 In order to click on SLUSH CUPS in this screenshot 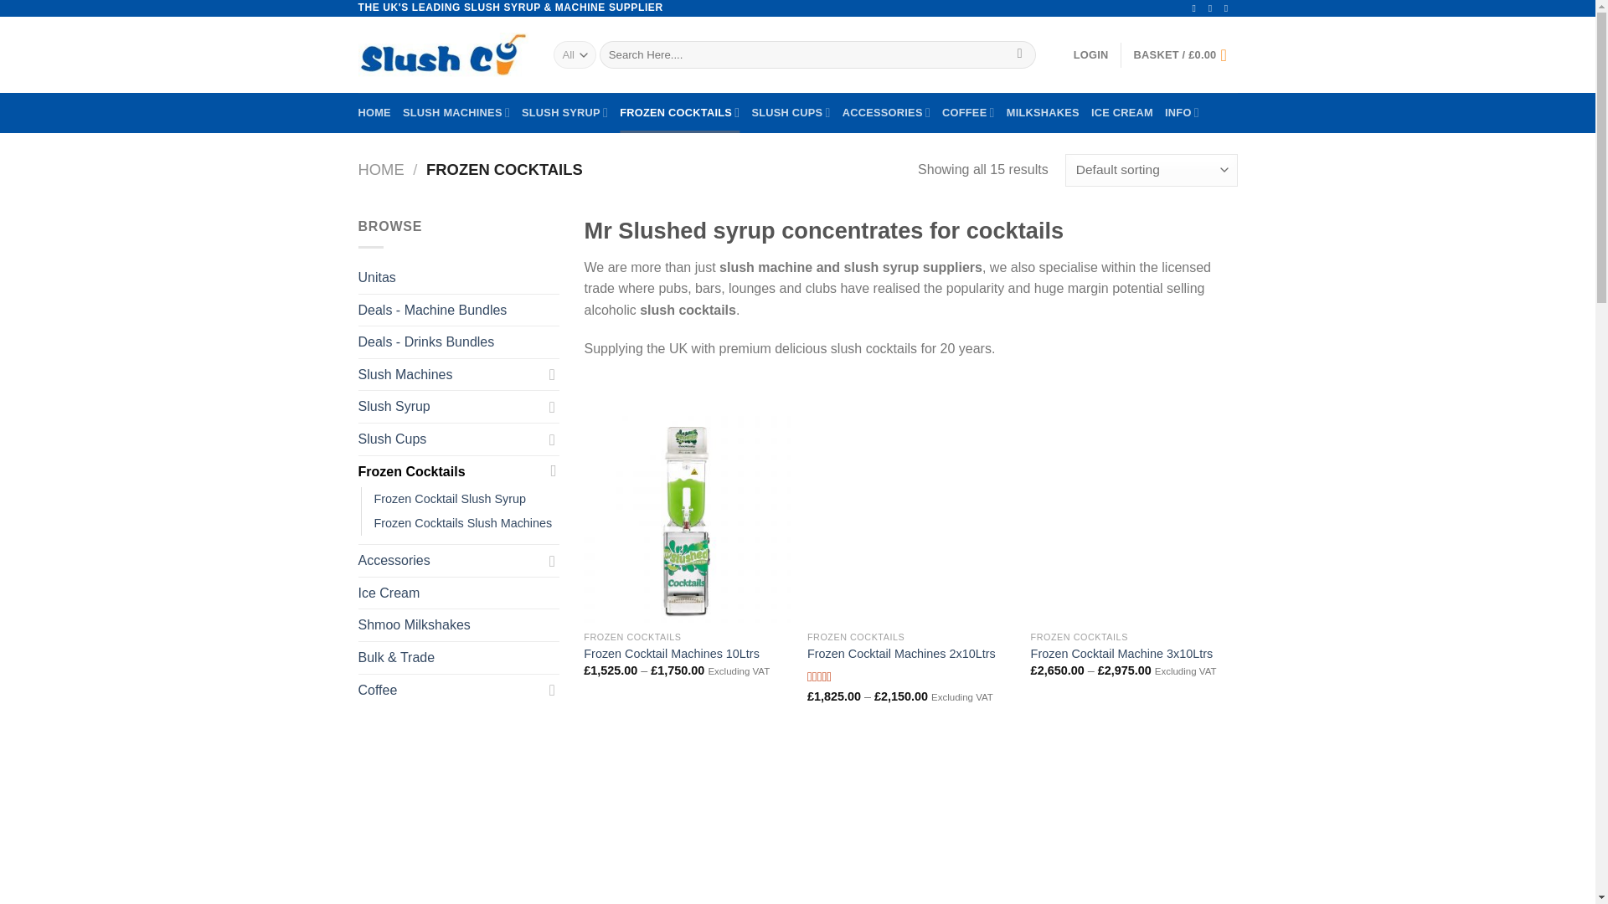, I will do `click(790, 112)`.